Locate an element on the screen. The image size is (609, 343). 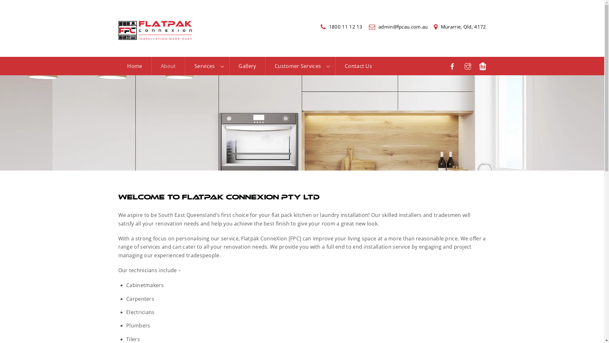
1800 11 12 13 is located at coordinates (342, 27).